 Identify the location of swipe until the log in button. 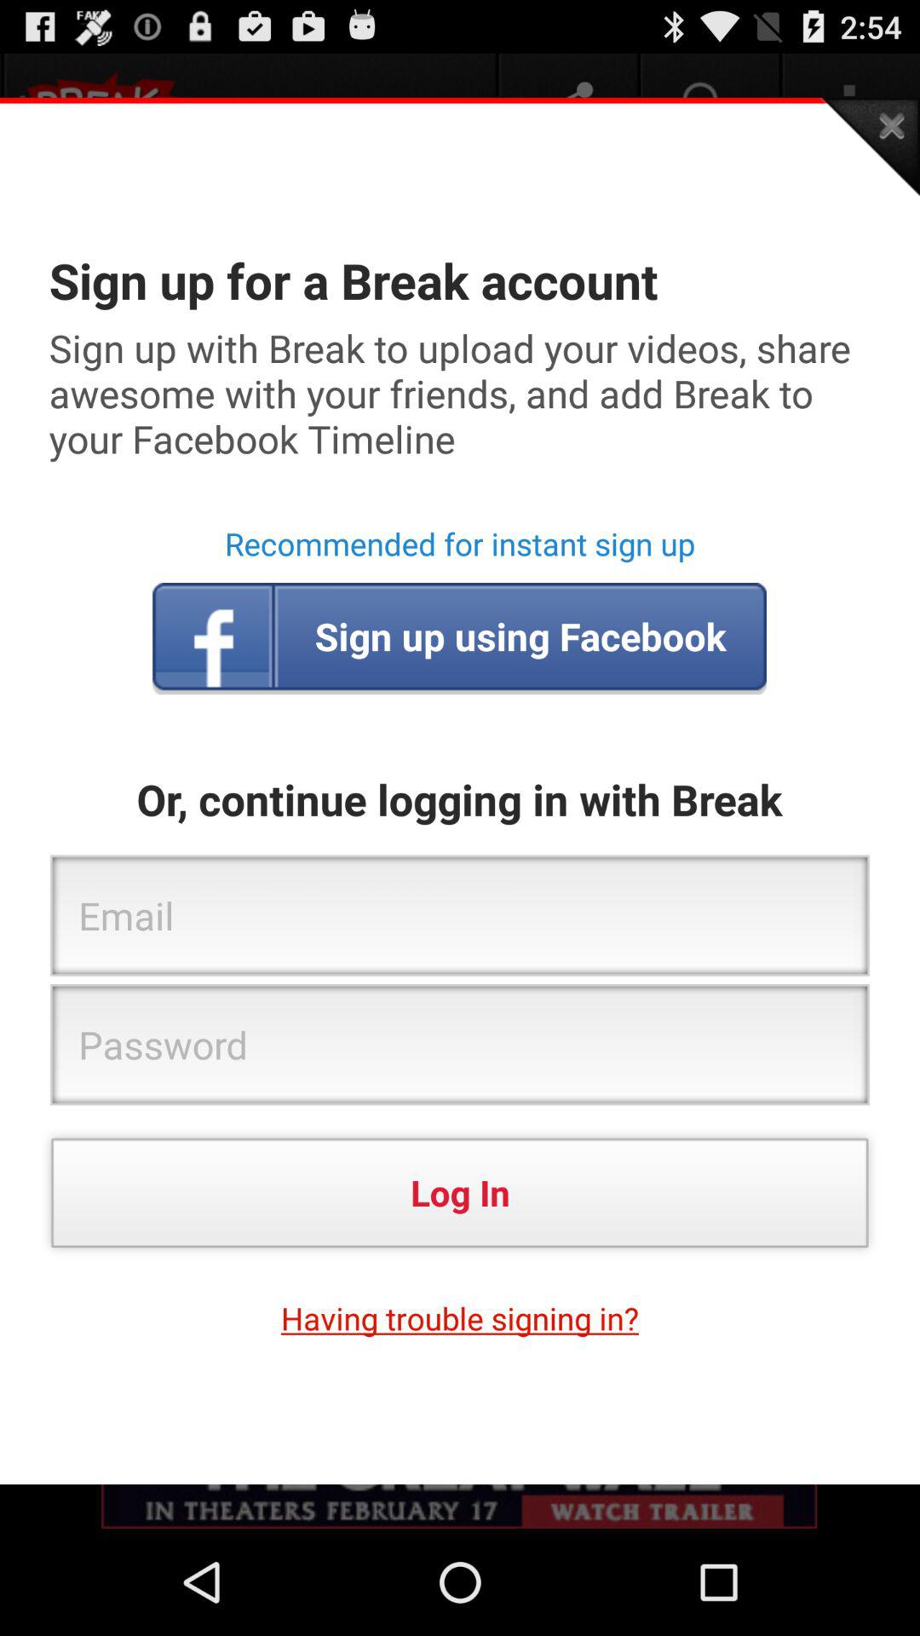
(460, 1193).